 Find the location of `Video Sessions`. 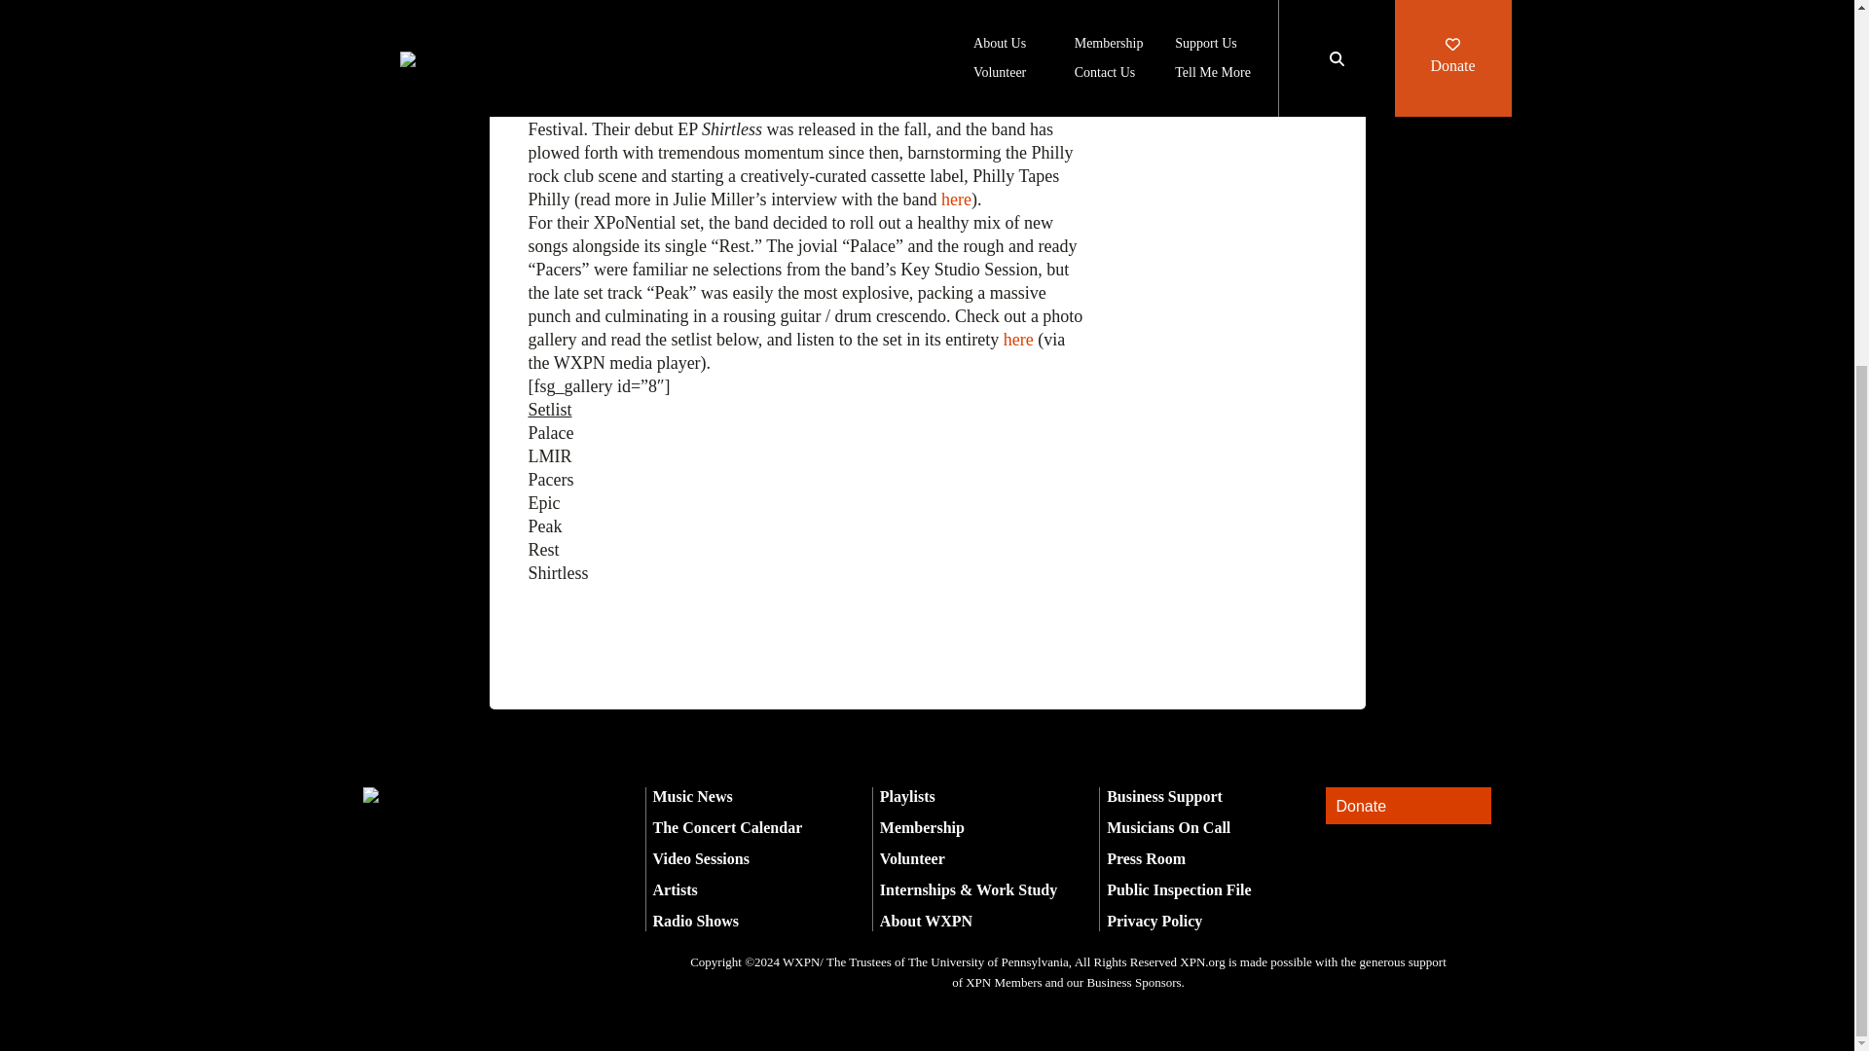

Video Sessions is located at coordinates (701, 858).